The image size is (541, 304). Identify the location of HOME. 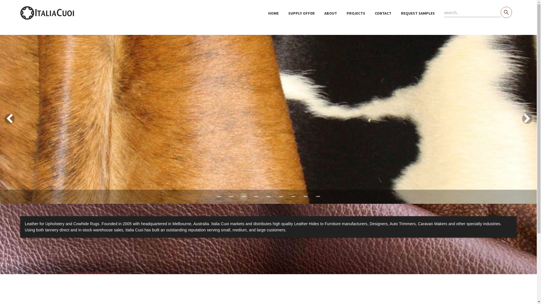
(273, 13).